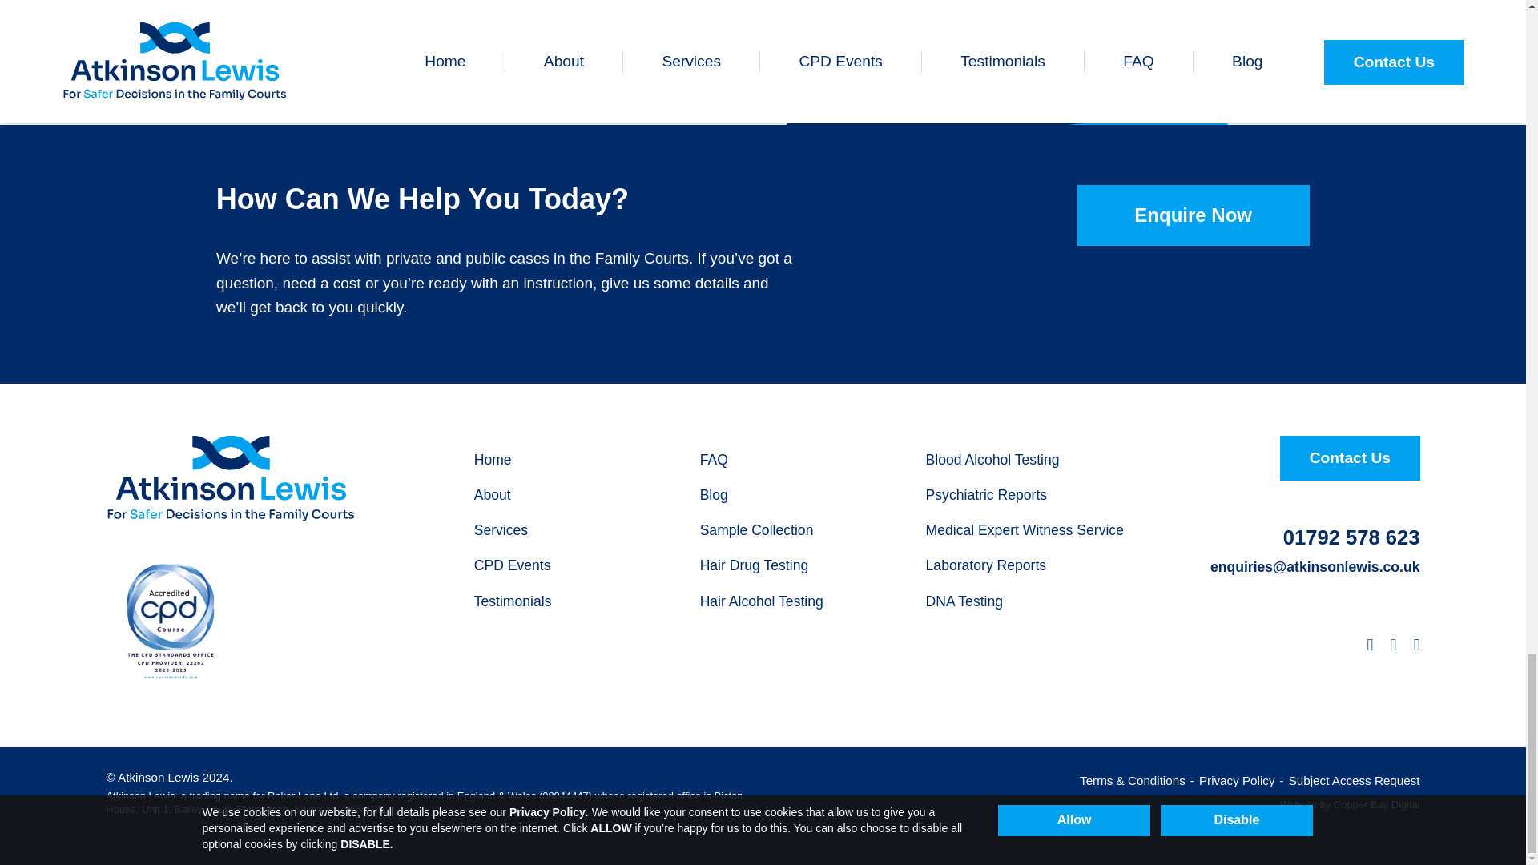  Describe the element at coordinates (756, 532) in the screenshot. I see `Sample Collection` at that location.